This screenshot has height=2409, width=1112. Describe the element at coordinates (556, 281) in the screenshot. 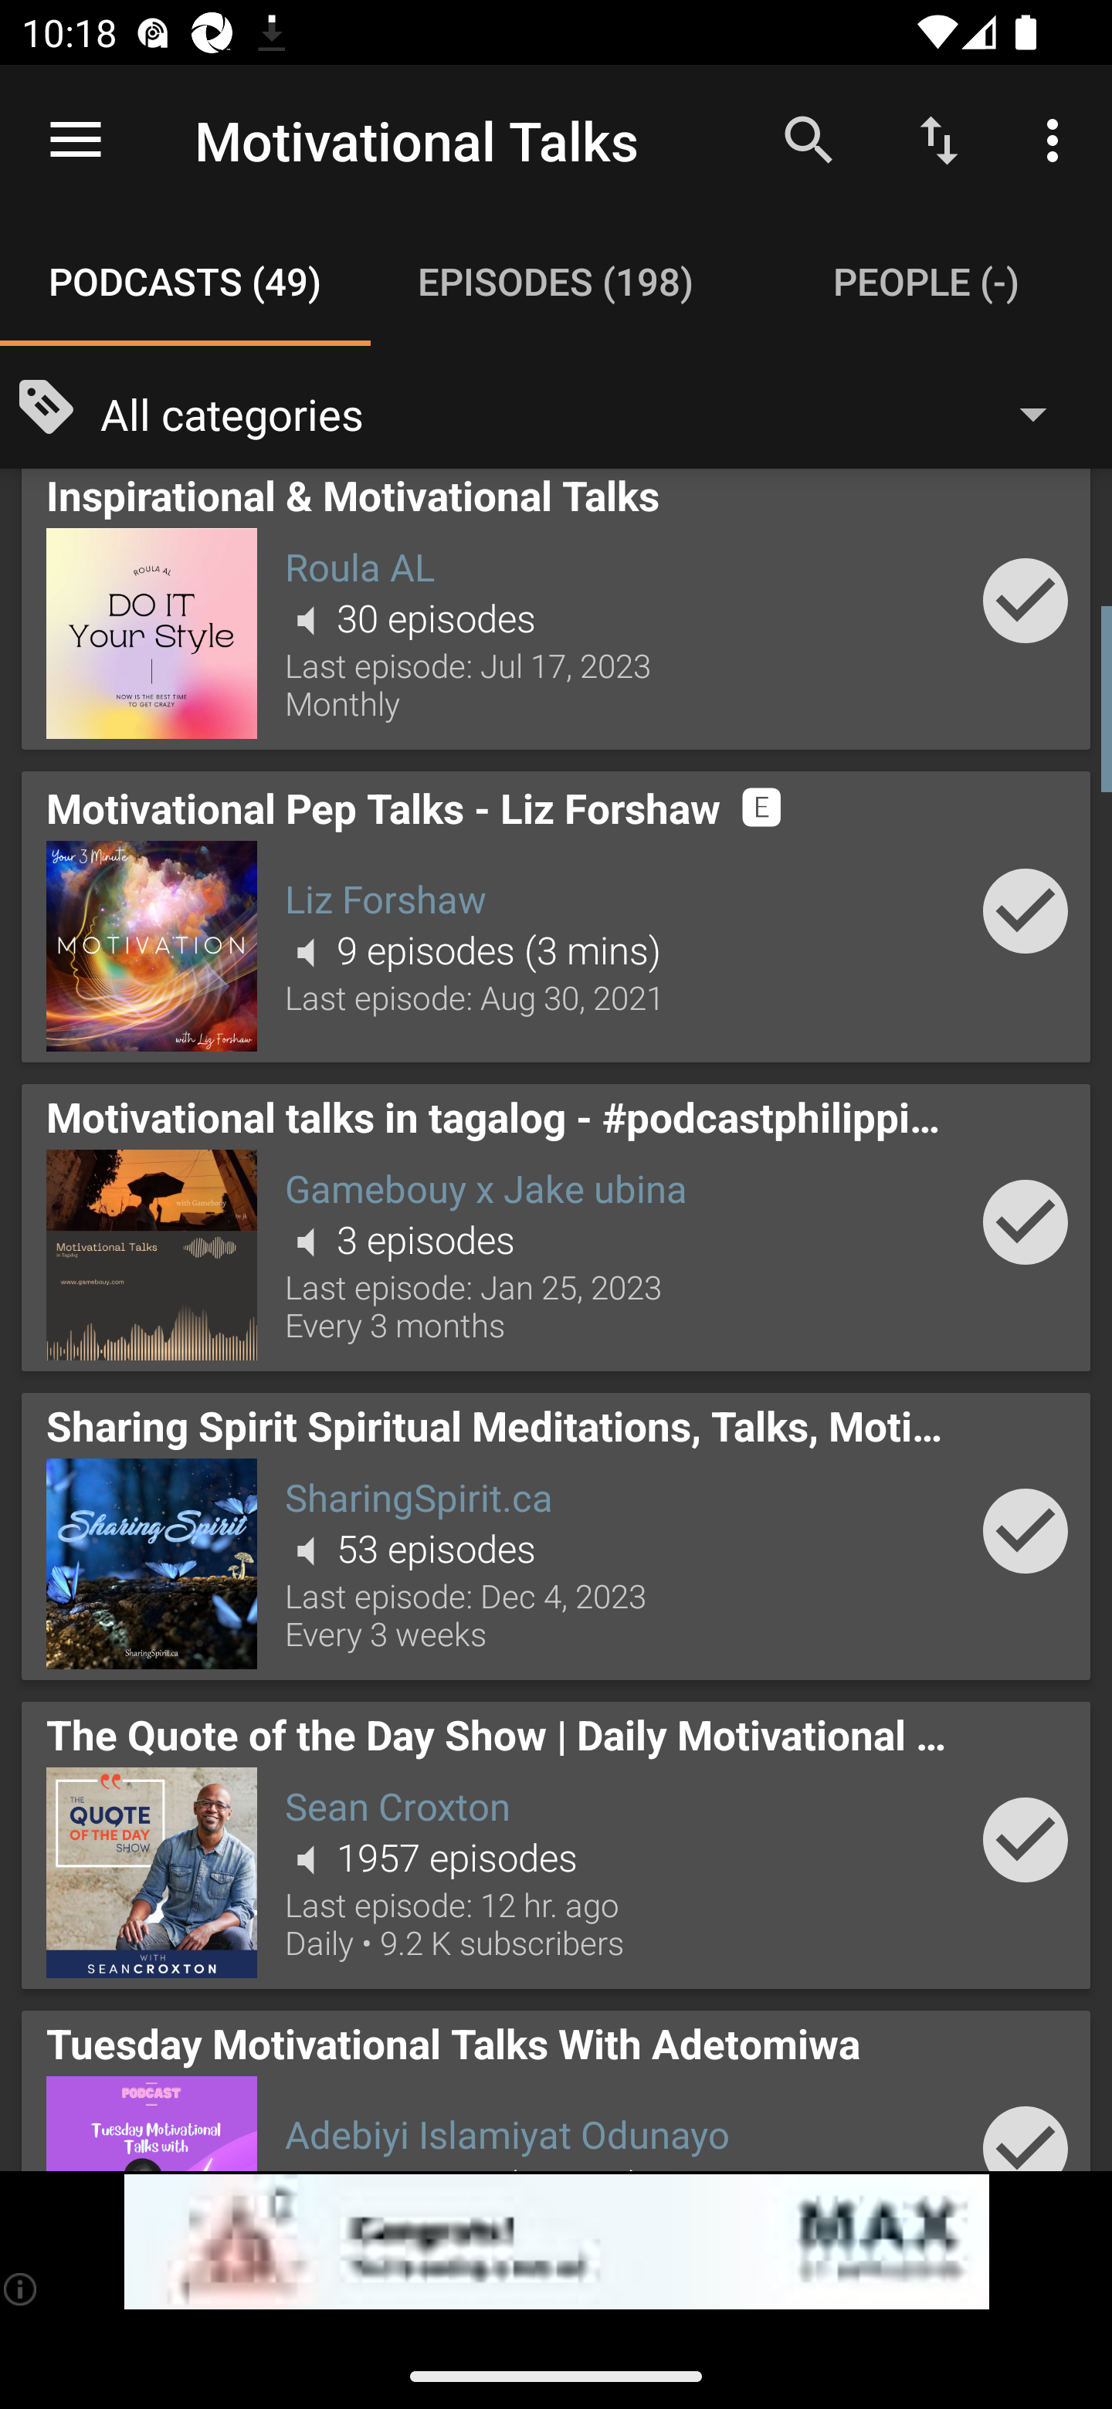

I see `Episodes (198) EPISODES (198)` at that location.